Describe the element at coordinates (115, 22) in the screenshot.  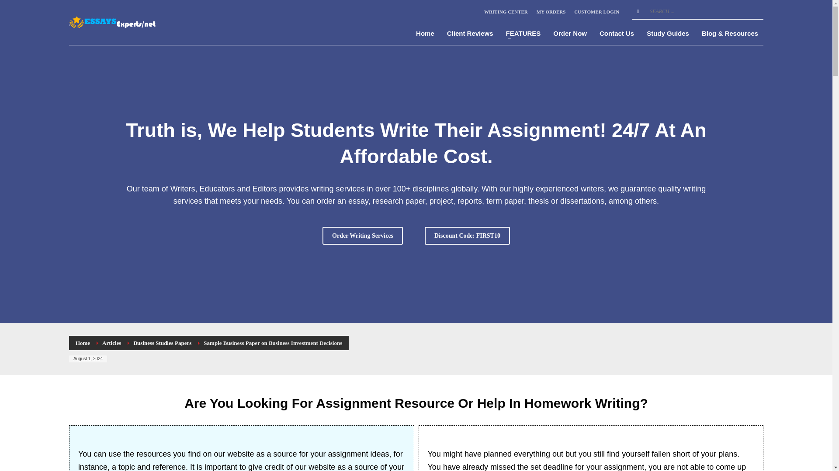
I see `Homework Help` at that location.